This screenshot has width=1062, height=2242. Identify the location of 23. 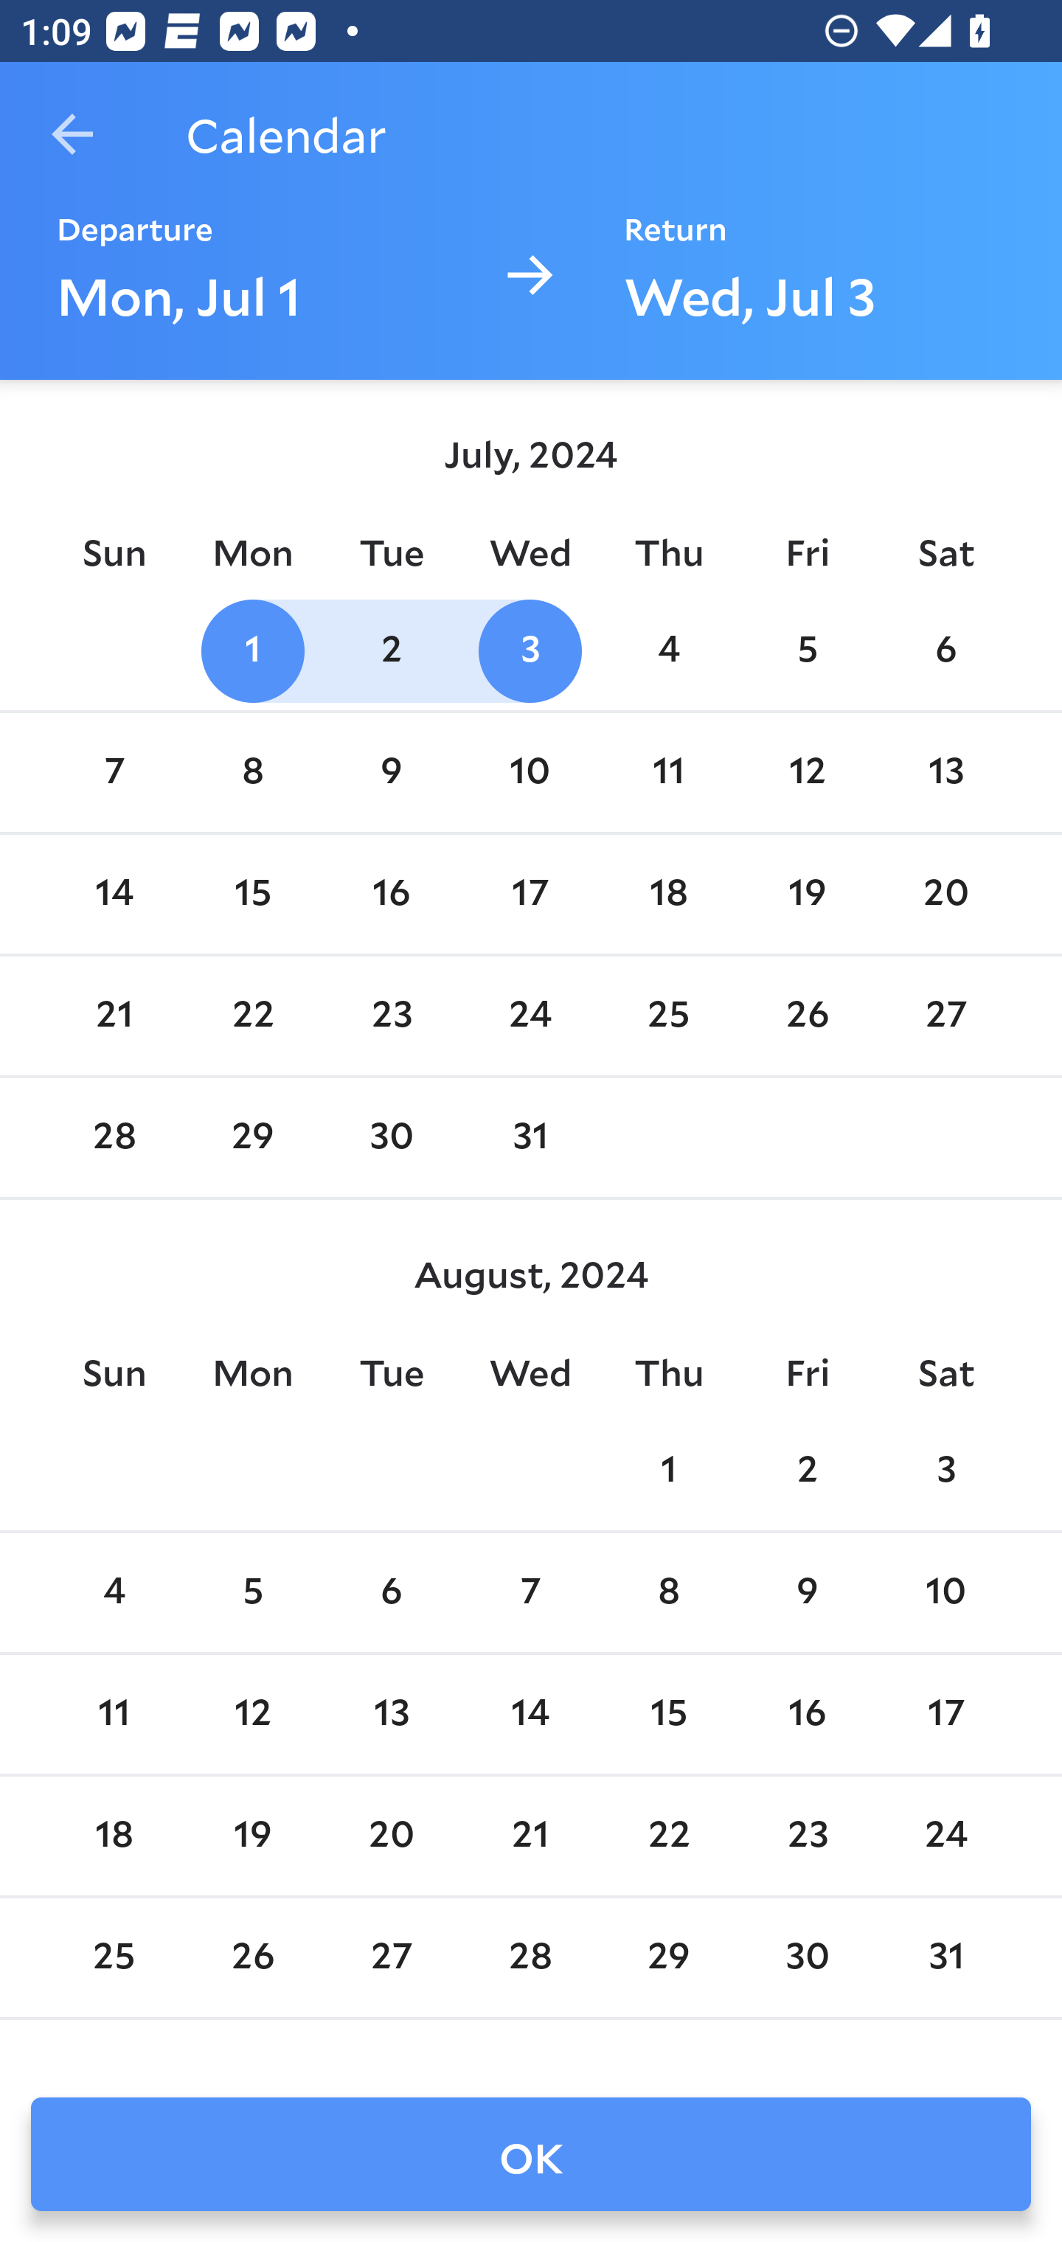
(807, 1836).